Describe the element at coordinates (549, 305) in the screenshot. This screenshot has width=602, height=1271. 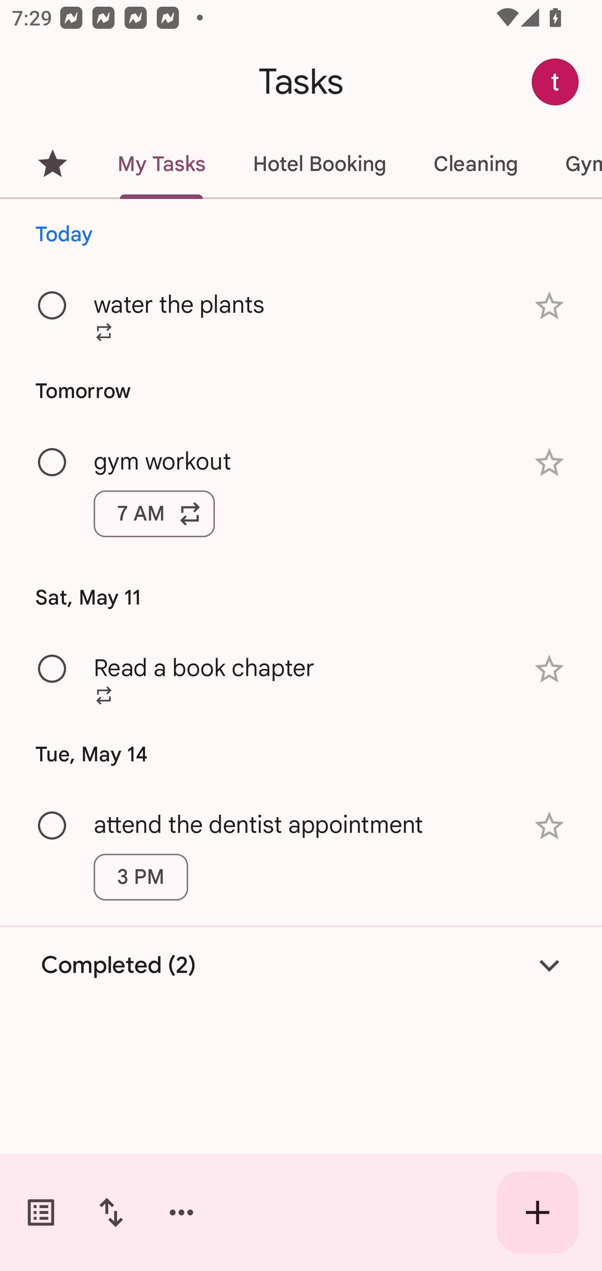
I see `Add star` at that location.